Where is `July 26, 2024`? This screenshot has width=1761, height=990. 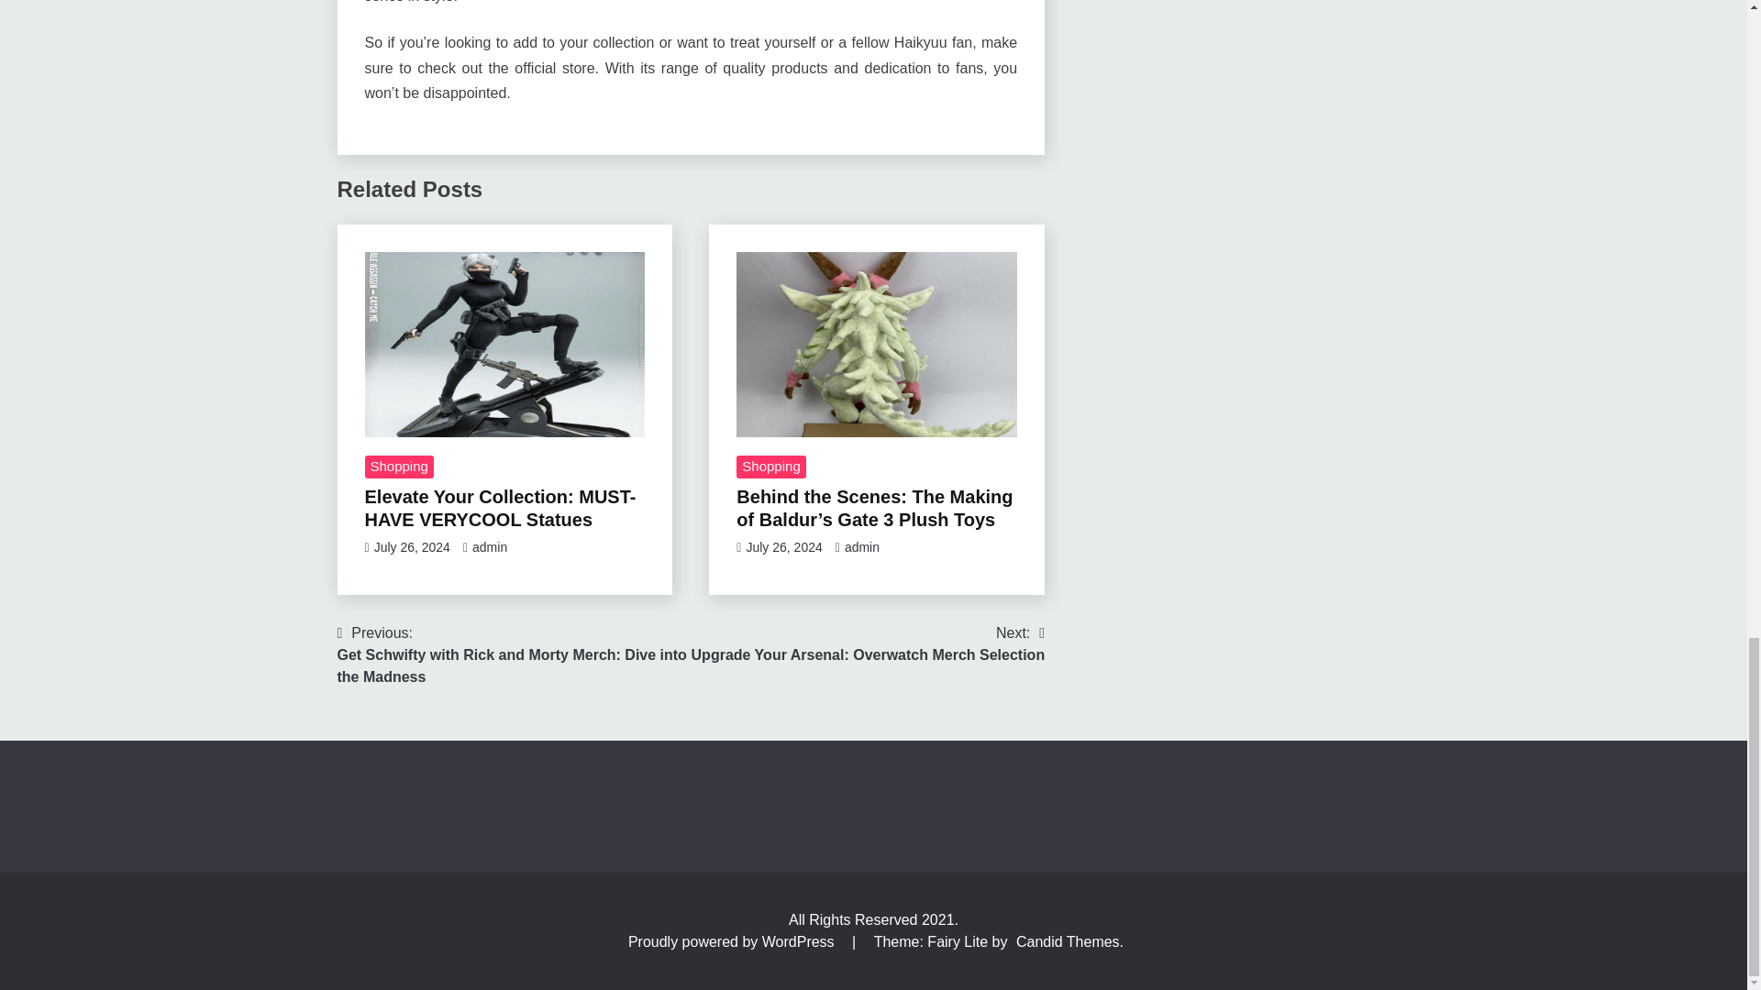 July 26, 2024 is located at coordinates (412, 546).